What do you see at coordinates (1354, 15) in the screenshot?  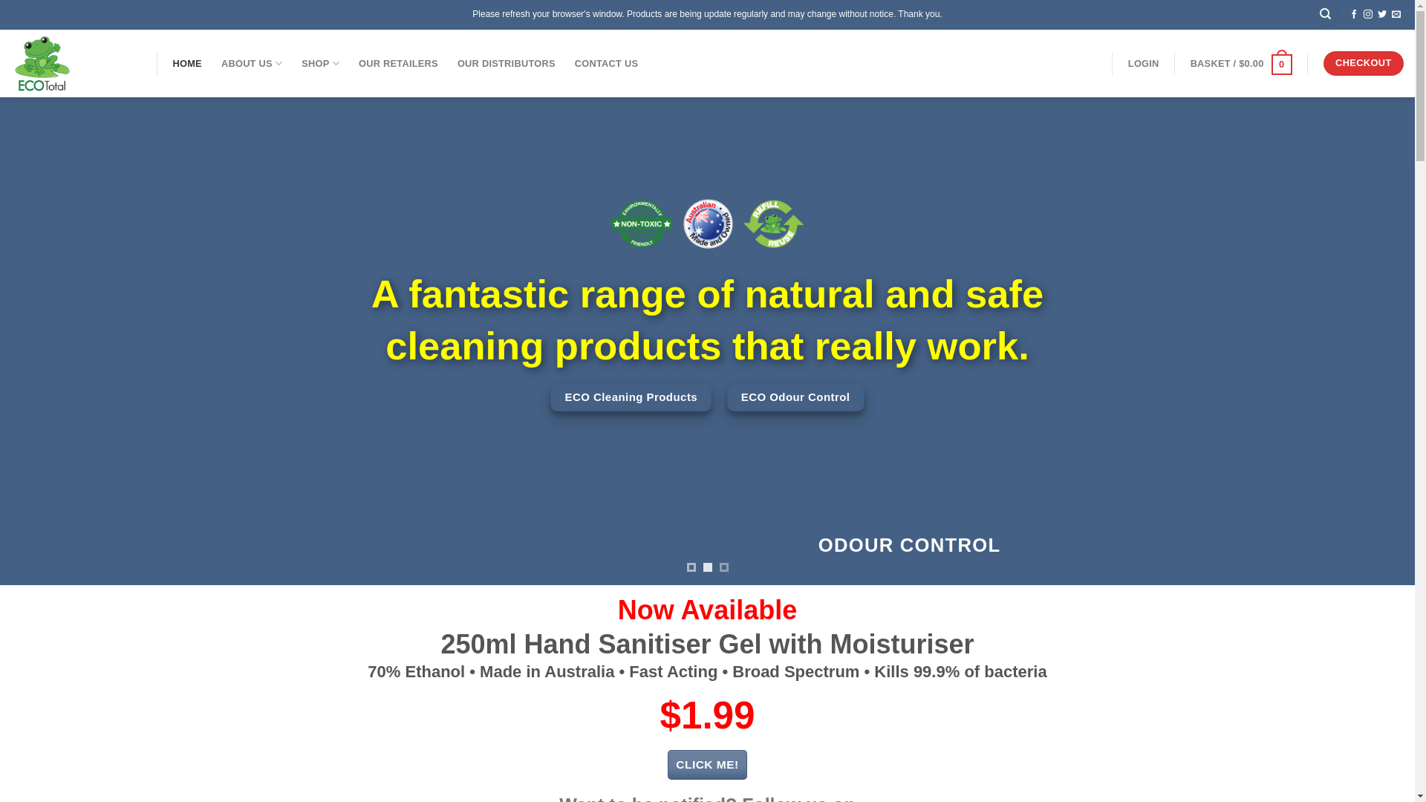 I see `Follow on Facebook` at bounding box center [1354, 15].